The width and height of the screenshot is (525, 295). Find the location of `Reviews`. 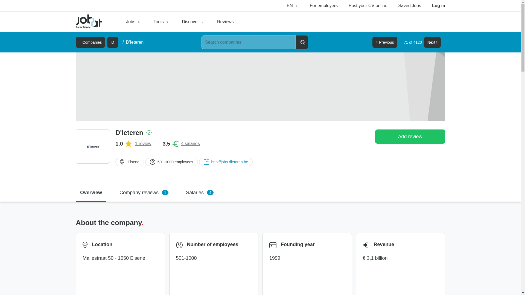

Reviews is located at coordinates (225, 22).